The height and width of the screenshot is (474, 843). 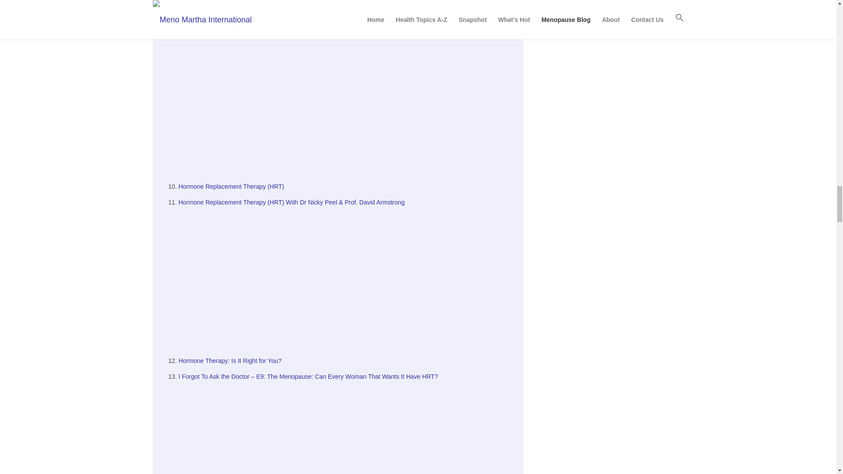 I want to click on YouTube video player, so click(x=346, y=104).